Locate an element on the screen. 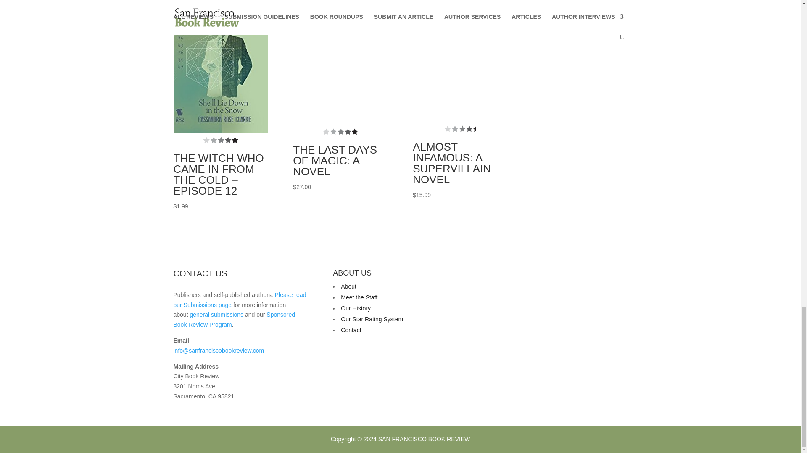 The image size is (807, 453). Sponsored Book Review Program is located at coordinates (234, 319).